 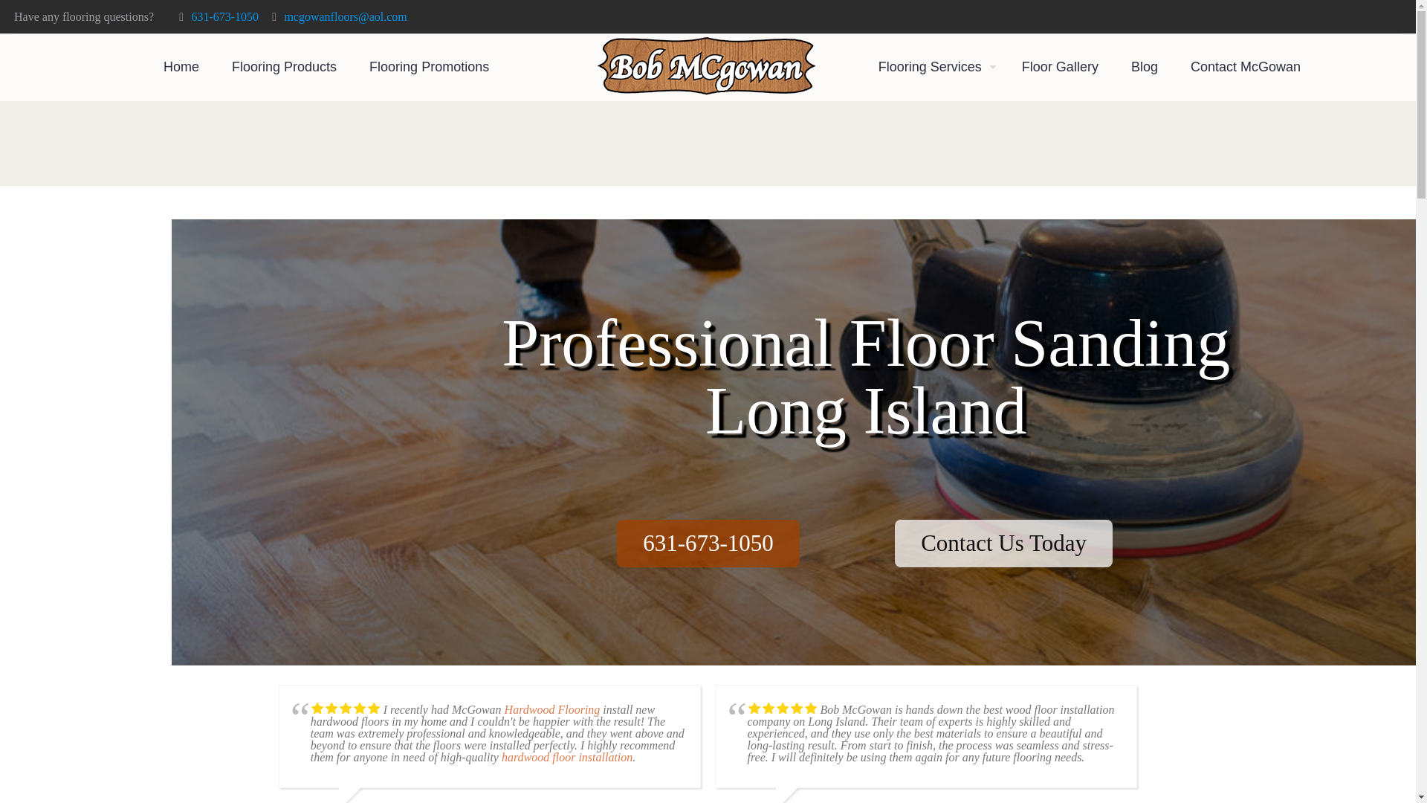 I want to click on Flooring Products, so click(x=284, y=67).